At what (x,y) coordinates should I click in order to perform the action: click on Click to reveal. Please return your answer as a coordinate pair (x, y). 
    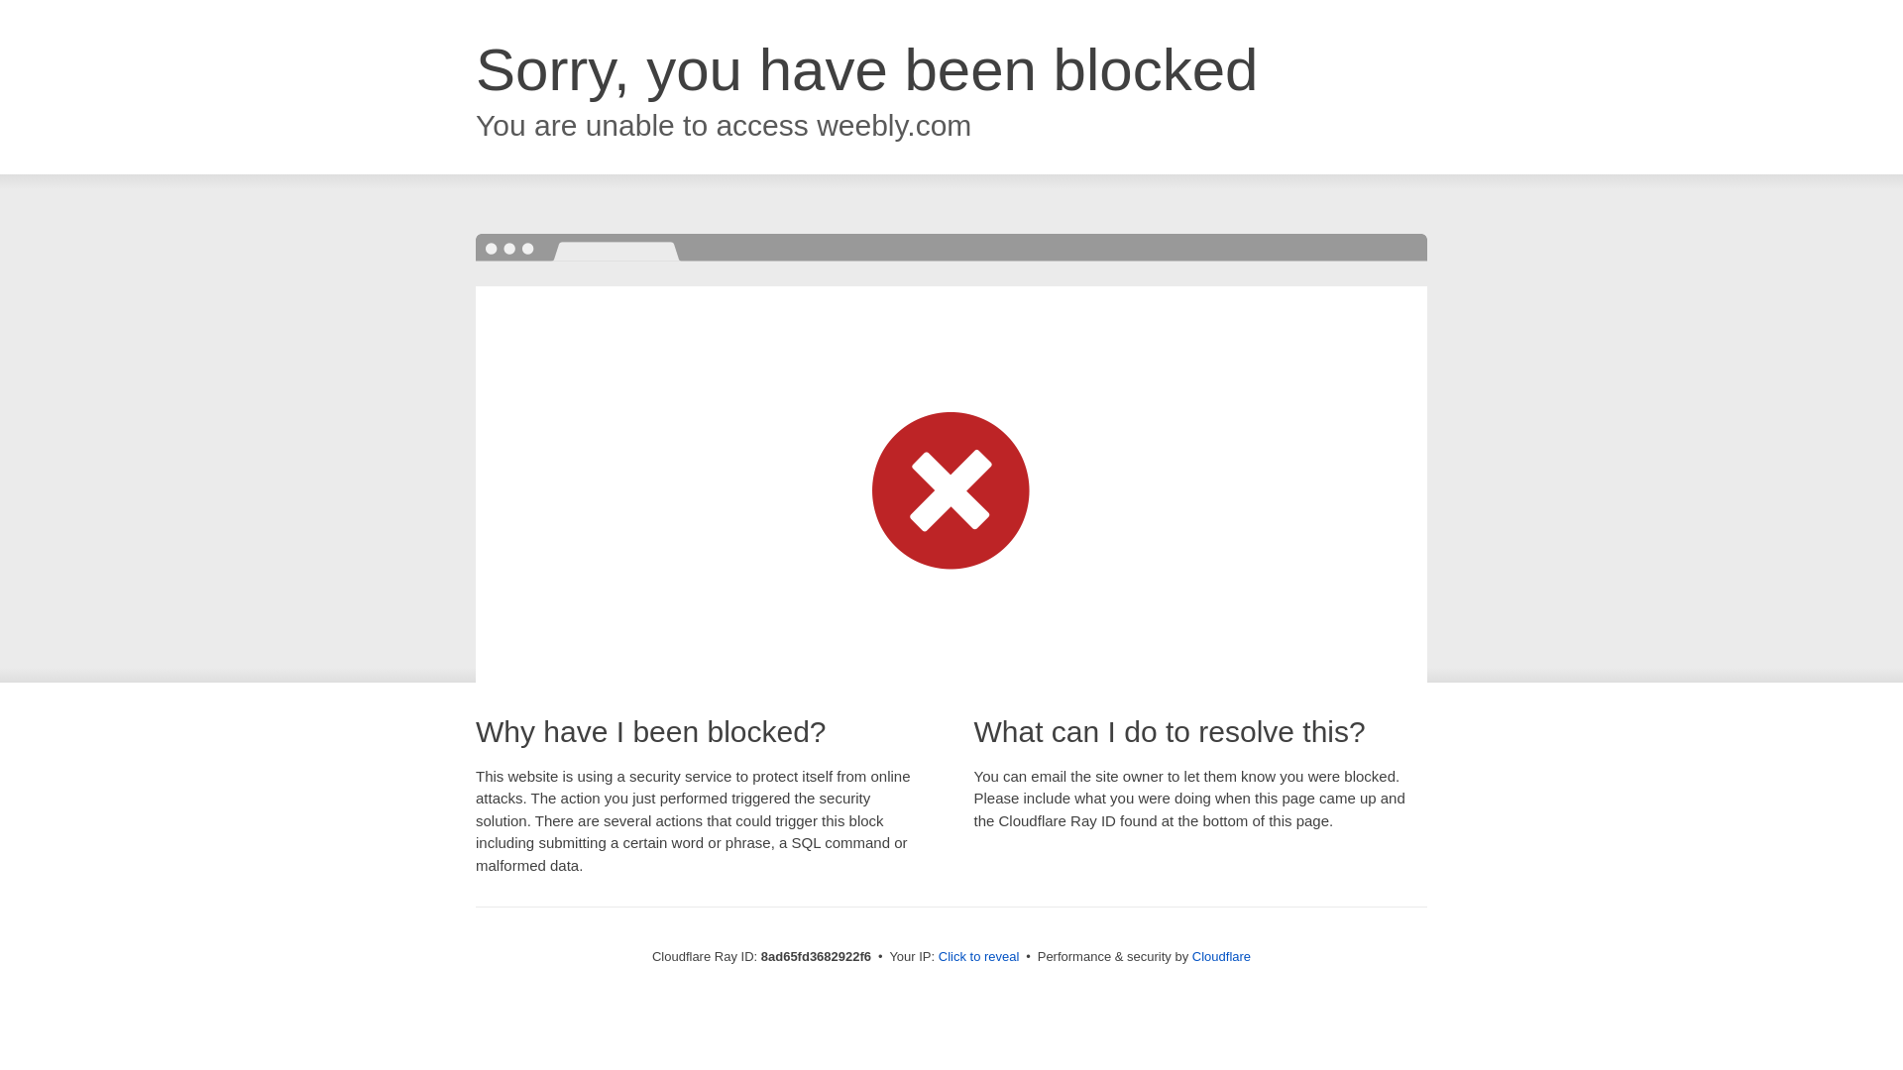
    Looking at the image, I should click on (979, 957).